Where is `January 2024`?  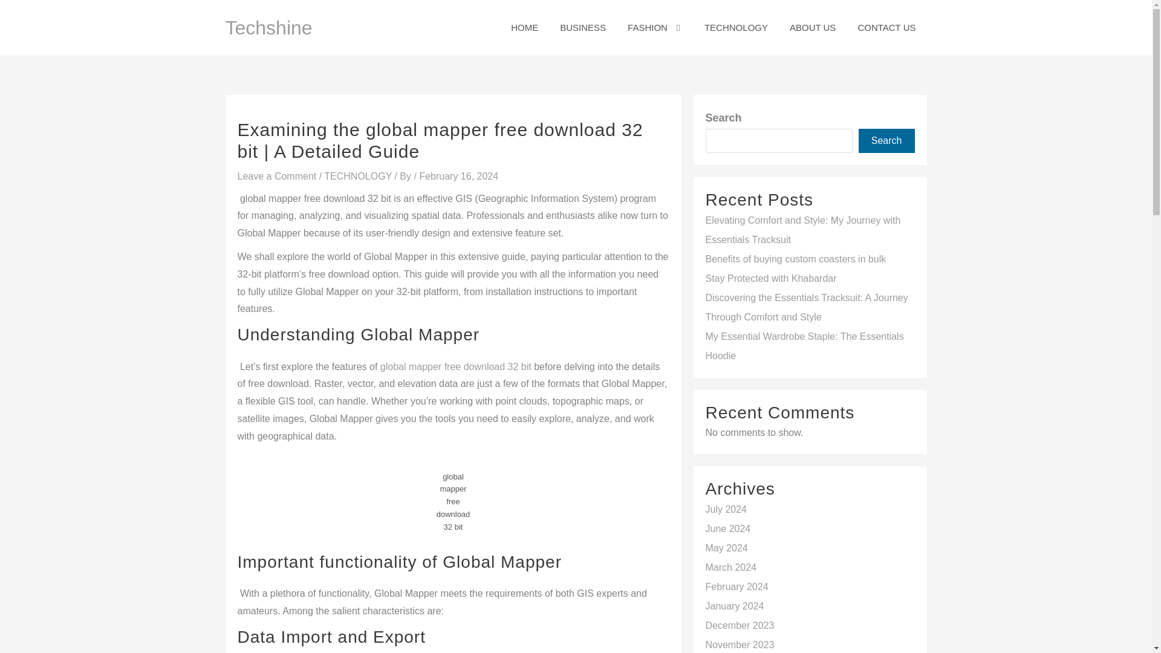 January 2024 is located at coordinates (734, 606).